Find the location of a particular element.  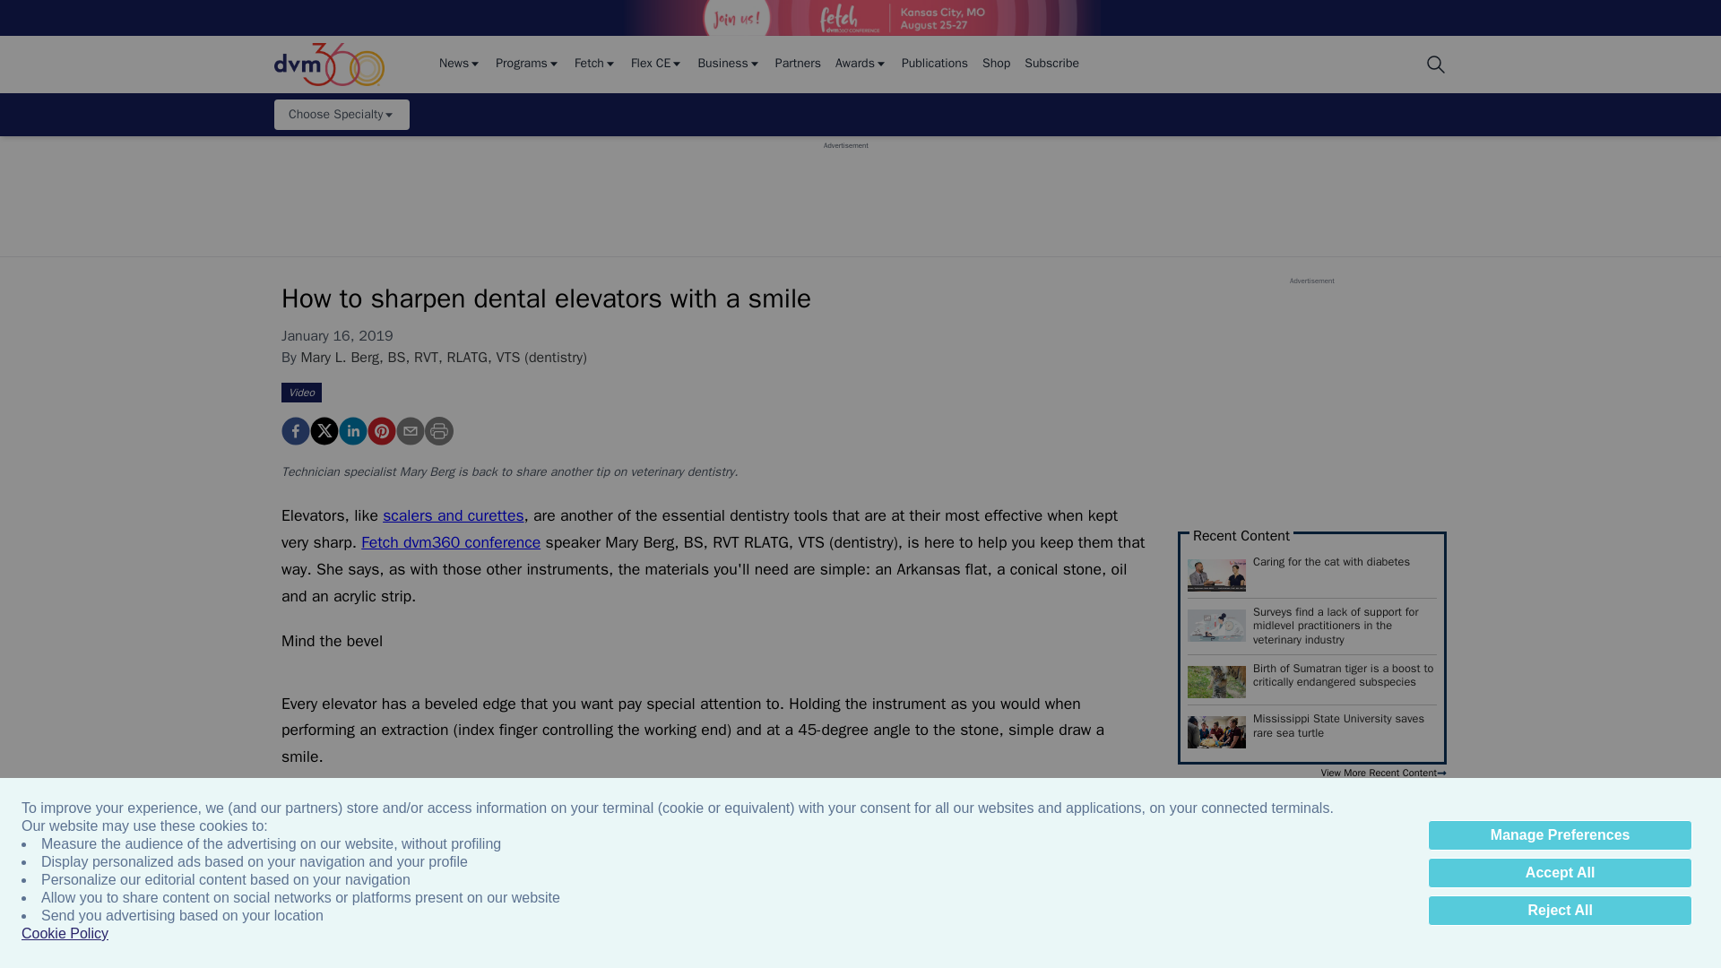

News is located at coordinates (460, 65).